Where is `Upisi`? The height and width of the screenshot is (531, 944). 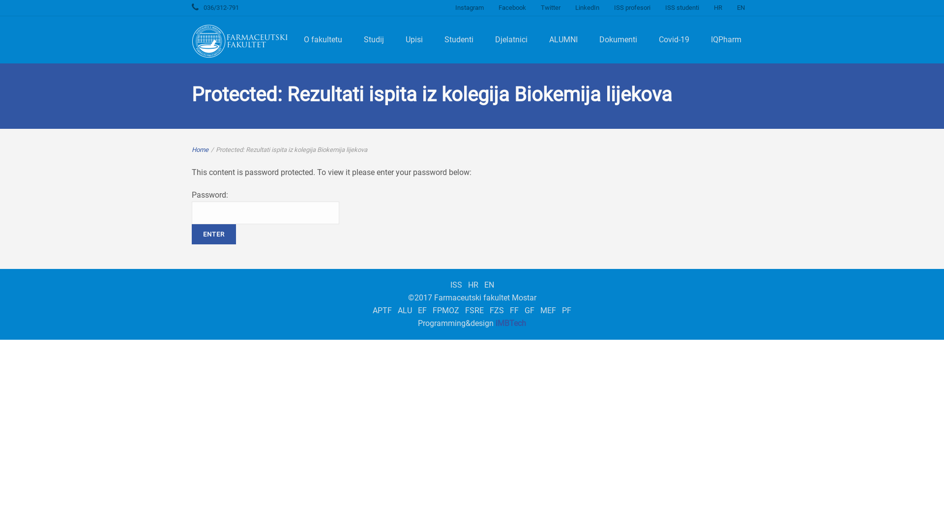
Upisi is located at coordinates (414, 40).